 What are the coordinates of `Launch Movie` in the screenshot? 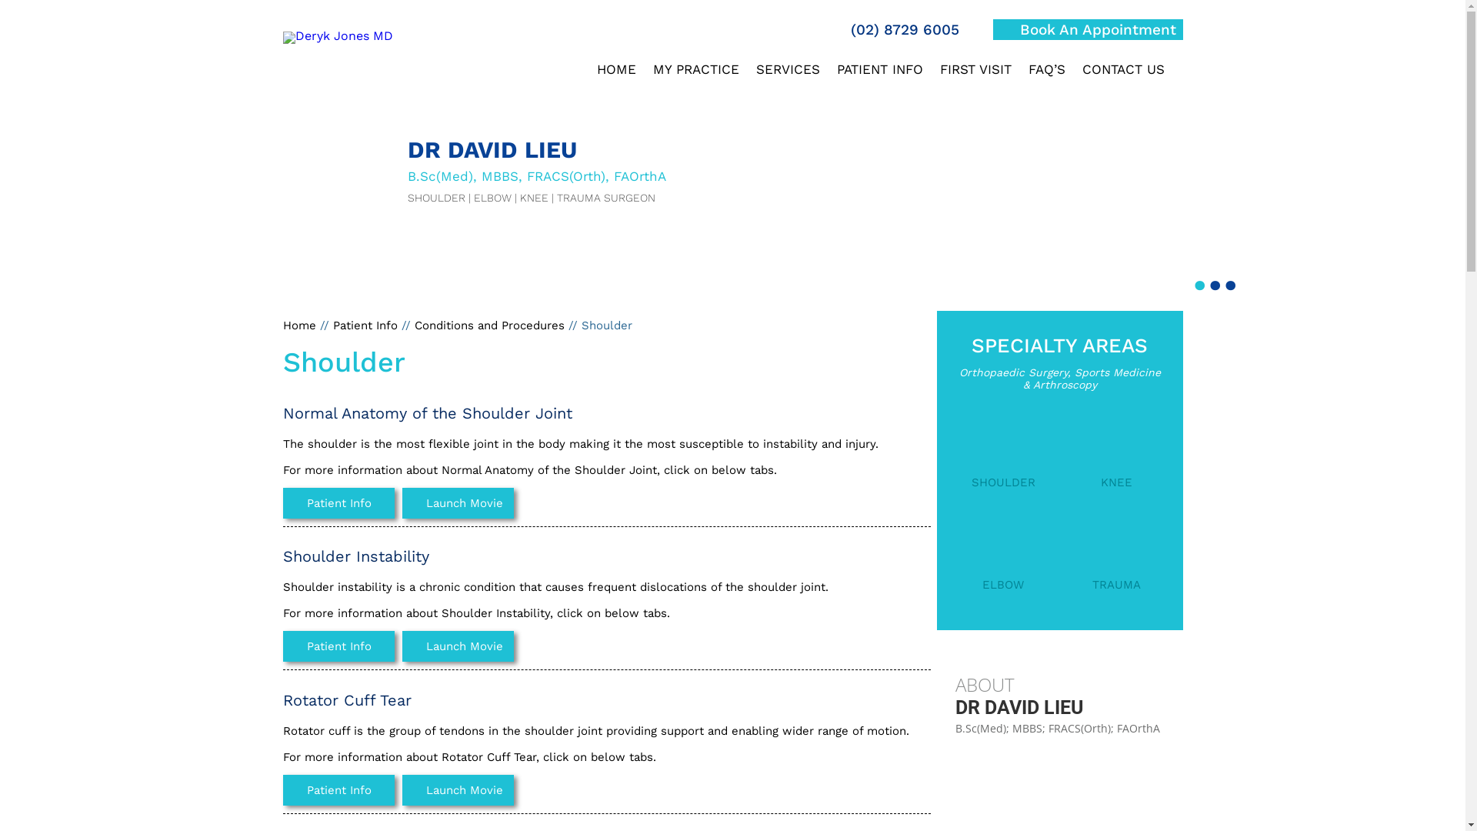 It's located at (457, 790).